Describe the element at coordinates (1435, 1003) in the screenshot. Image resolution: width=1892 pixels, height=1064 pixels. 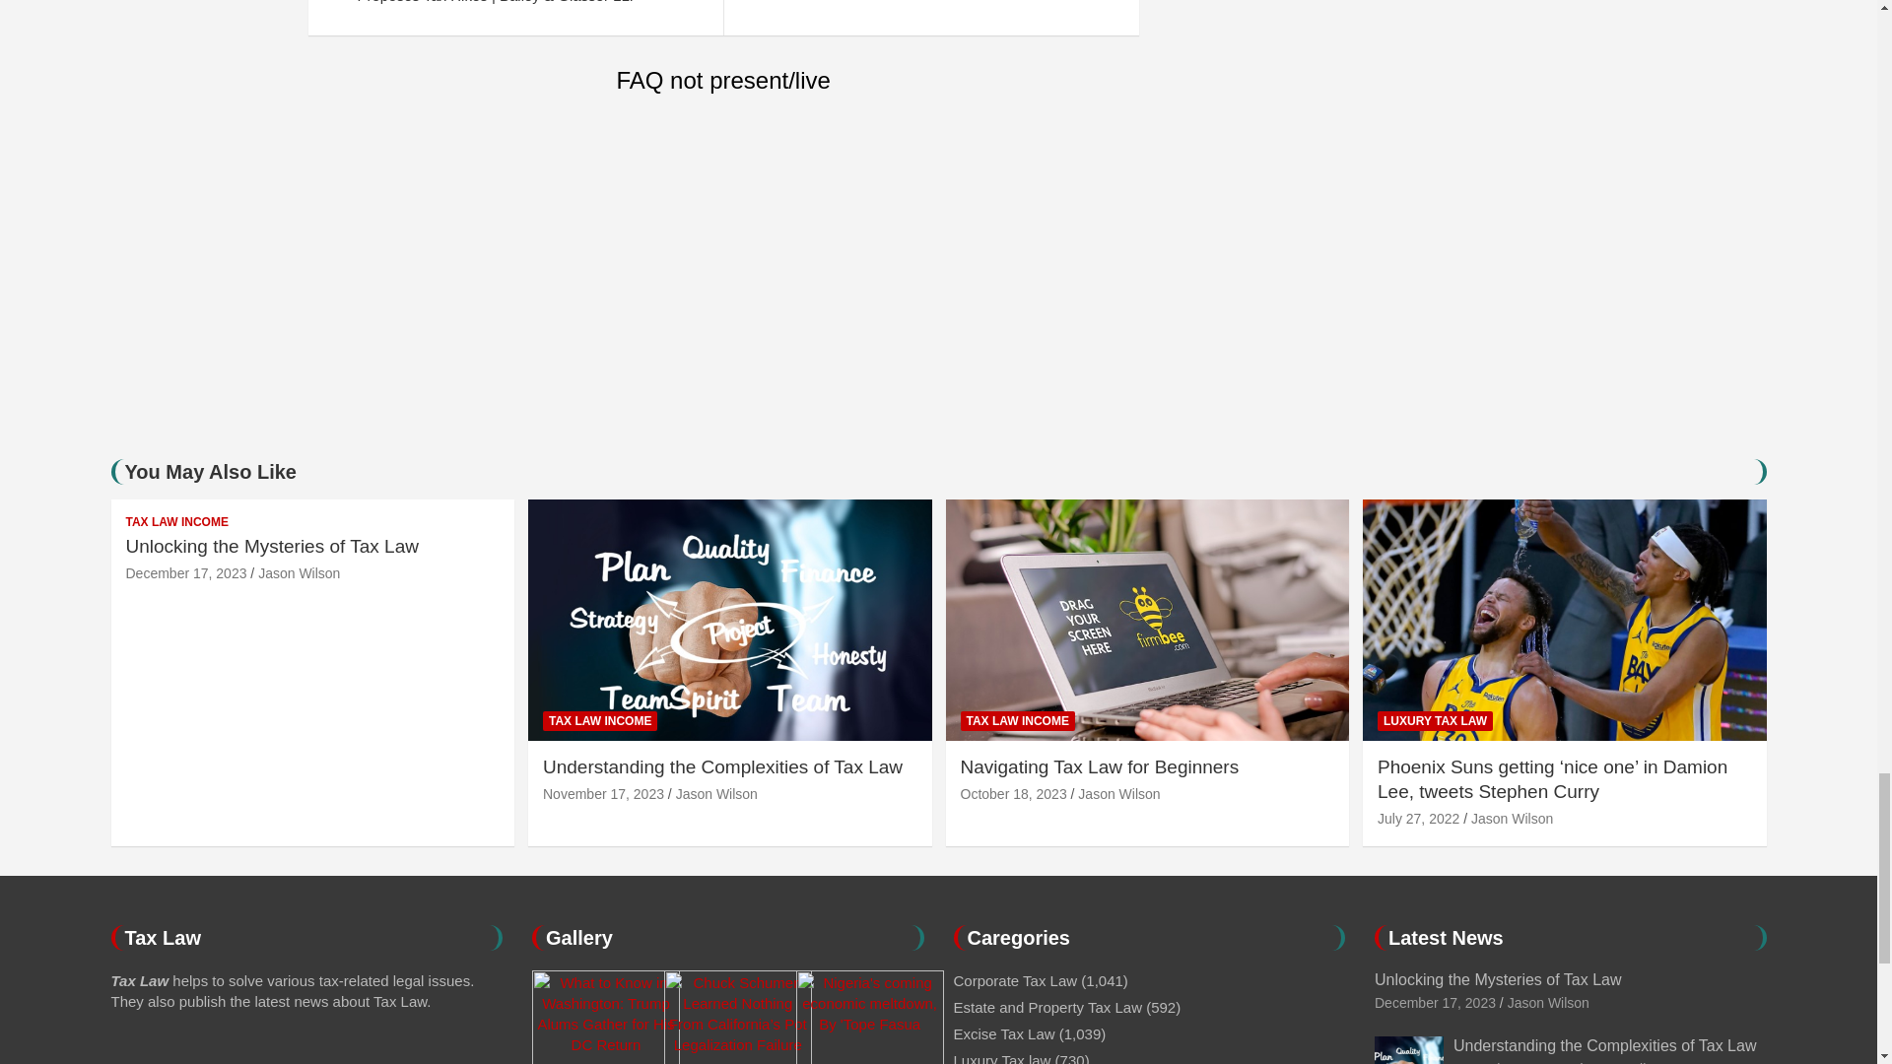
I see `Unlocking the Mysteries of Tax Law` at that location.